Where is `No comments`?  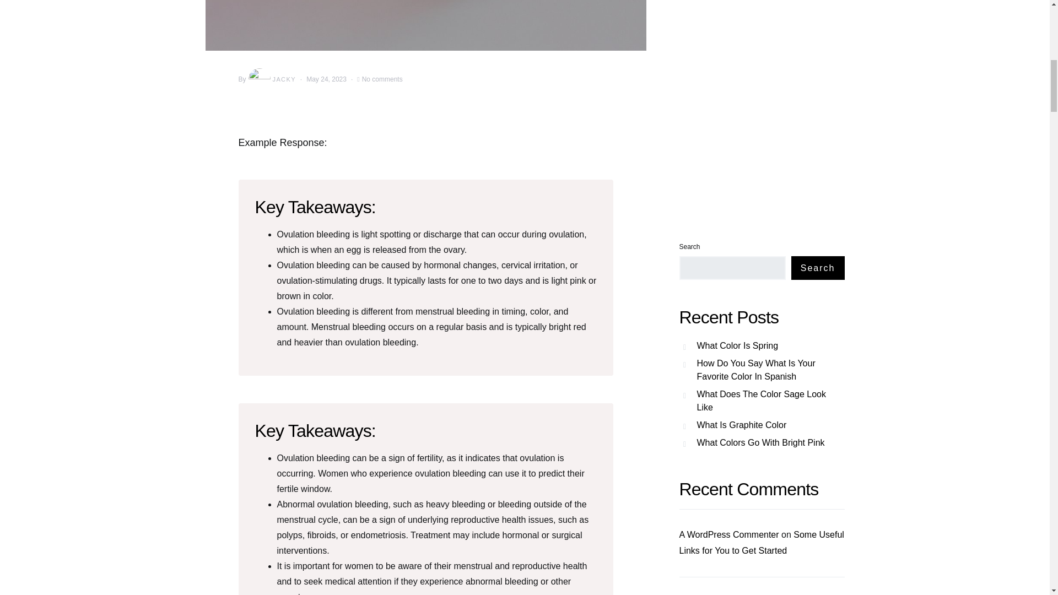
No comments is located at coordinates (382, 79).